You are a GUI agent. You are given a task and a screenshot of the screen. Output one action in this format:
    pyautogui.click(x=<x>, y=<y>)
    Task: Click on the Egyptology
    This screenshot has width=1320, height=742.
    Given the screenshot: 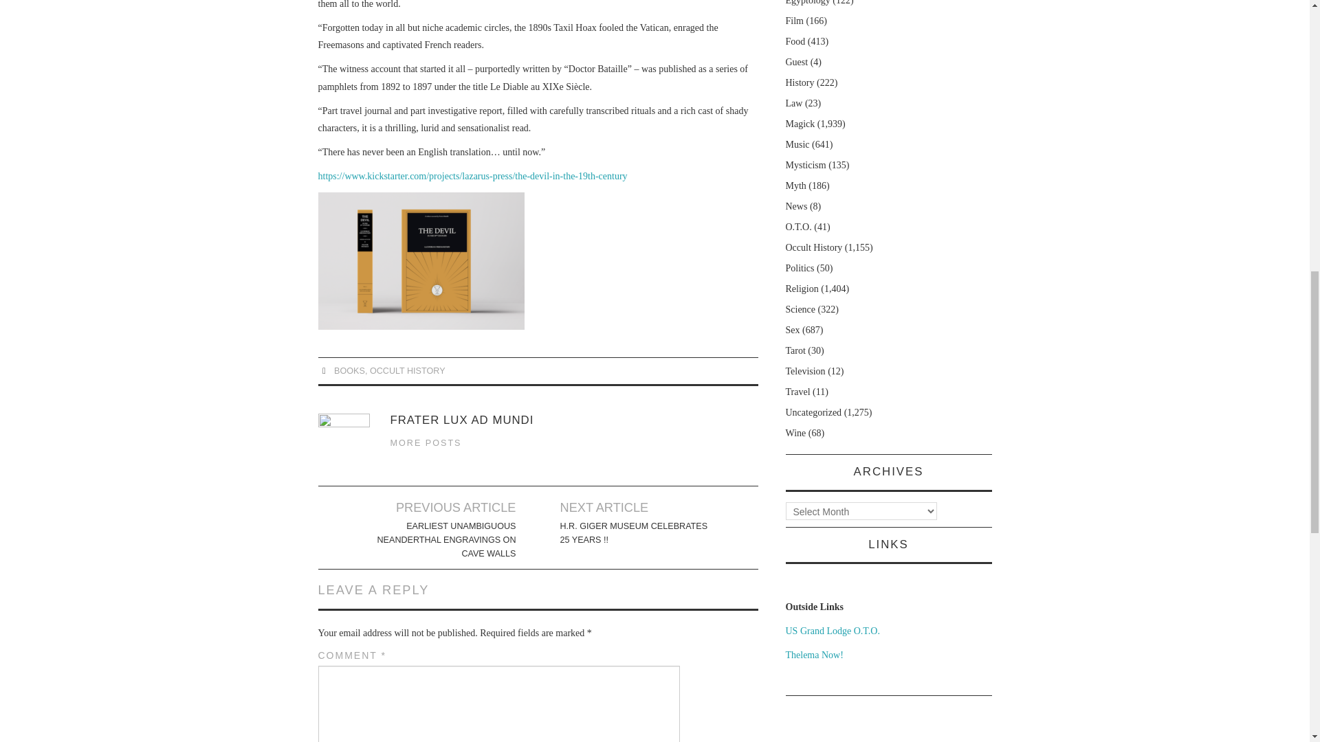 What is the action you would take?
    pyautogui.click(x=807, y=3)
    